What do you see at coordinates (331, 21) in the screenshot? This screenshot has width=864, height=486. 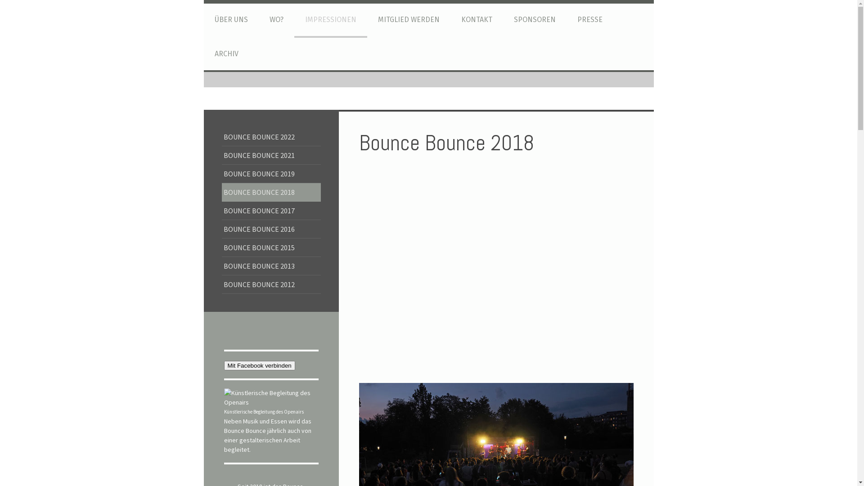 I see `IMPRESSIONEN` at bounding box center [331, 21].